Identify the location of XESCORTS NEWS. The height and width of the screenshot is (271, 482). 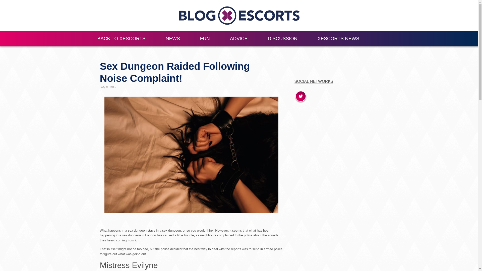
(338, 39).